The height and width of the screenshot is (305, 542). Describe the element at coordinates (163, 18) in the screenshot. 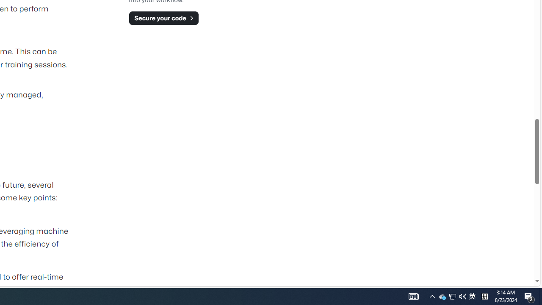

I see `Secure your code` at that location.